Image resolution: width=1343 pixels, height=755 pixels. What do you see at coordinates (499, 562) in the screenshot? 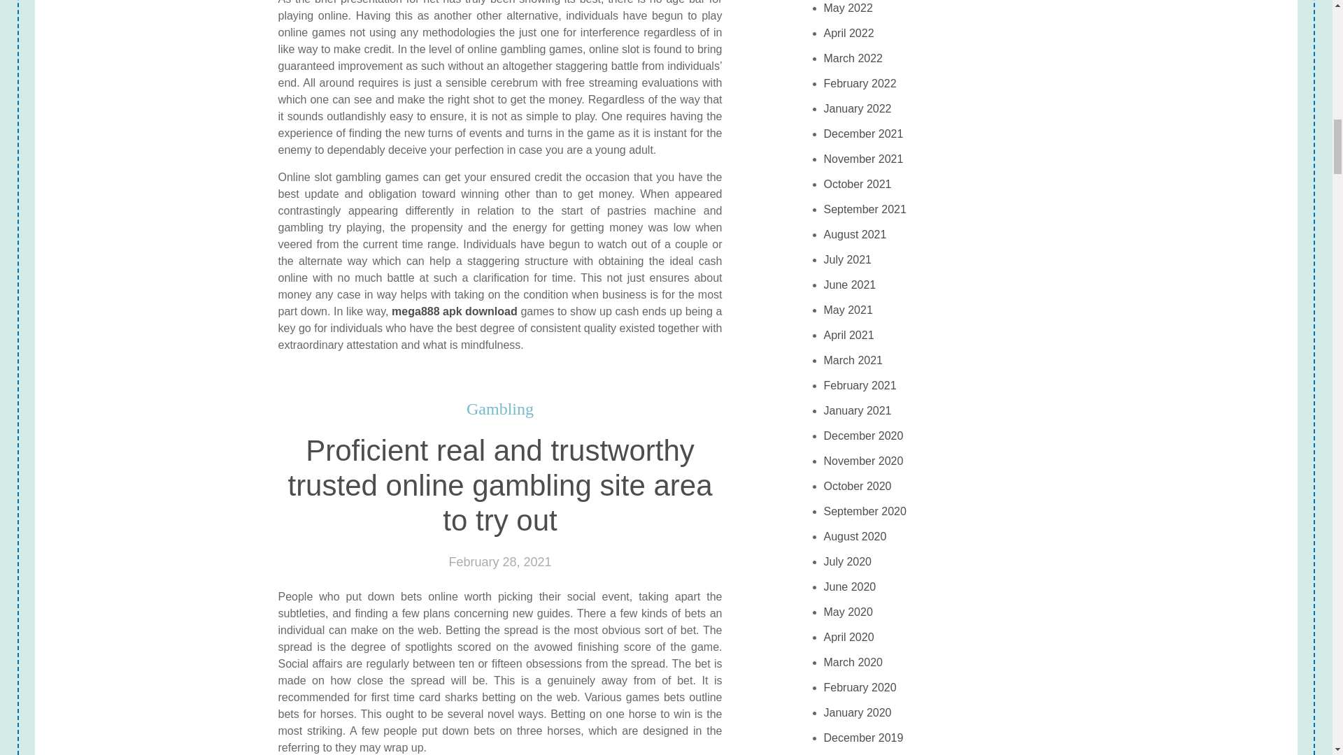
I see `February 28, 2021` at bounding box center [499, 562].